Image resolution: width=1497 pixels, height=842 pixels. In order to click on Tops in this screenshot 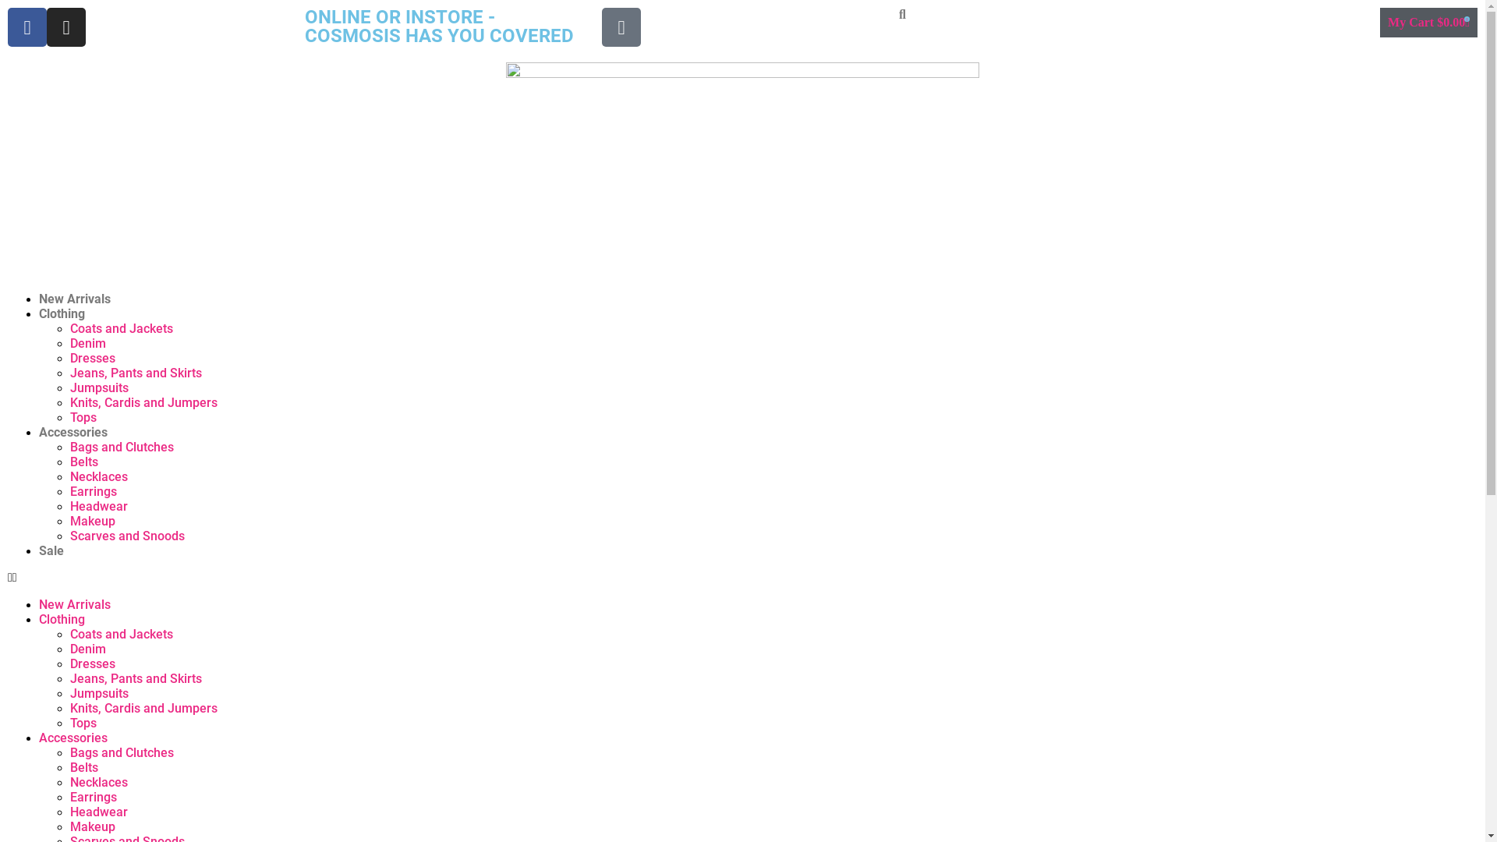, I will do `click(83, 418)`.